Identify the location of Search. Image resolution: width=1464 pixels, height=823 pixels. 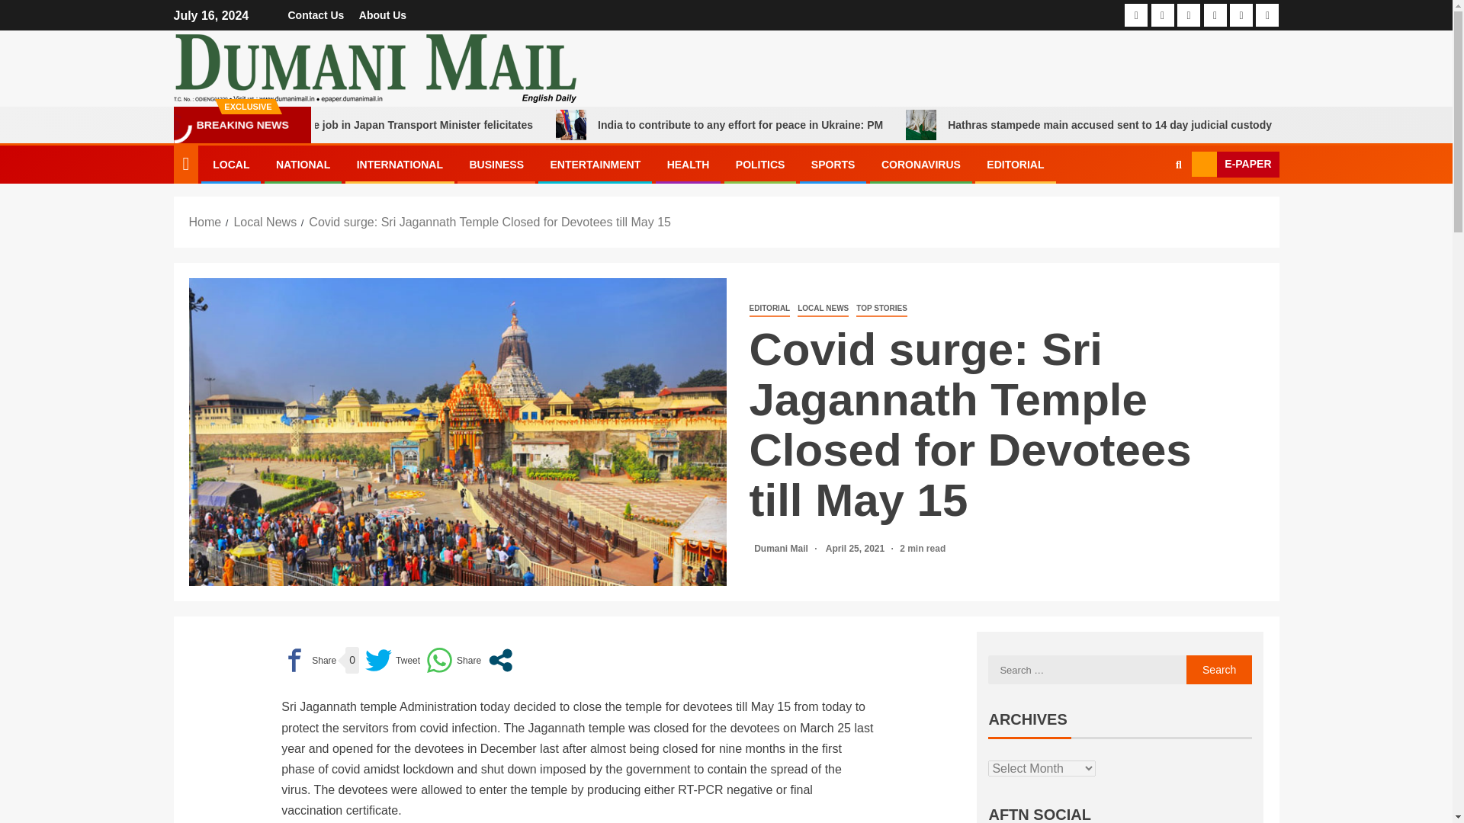
(1148, 210).